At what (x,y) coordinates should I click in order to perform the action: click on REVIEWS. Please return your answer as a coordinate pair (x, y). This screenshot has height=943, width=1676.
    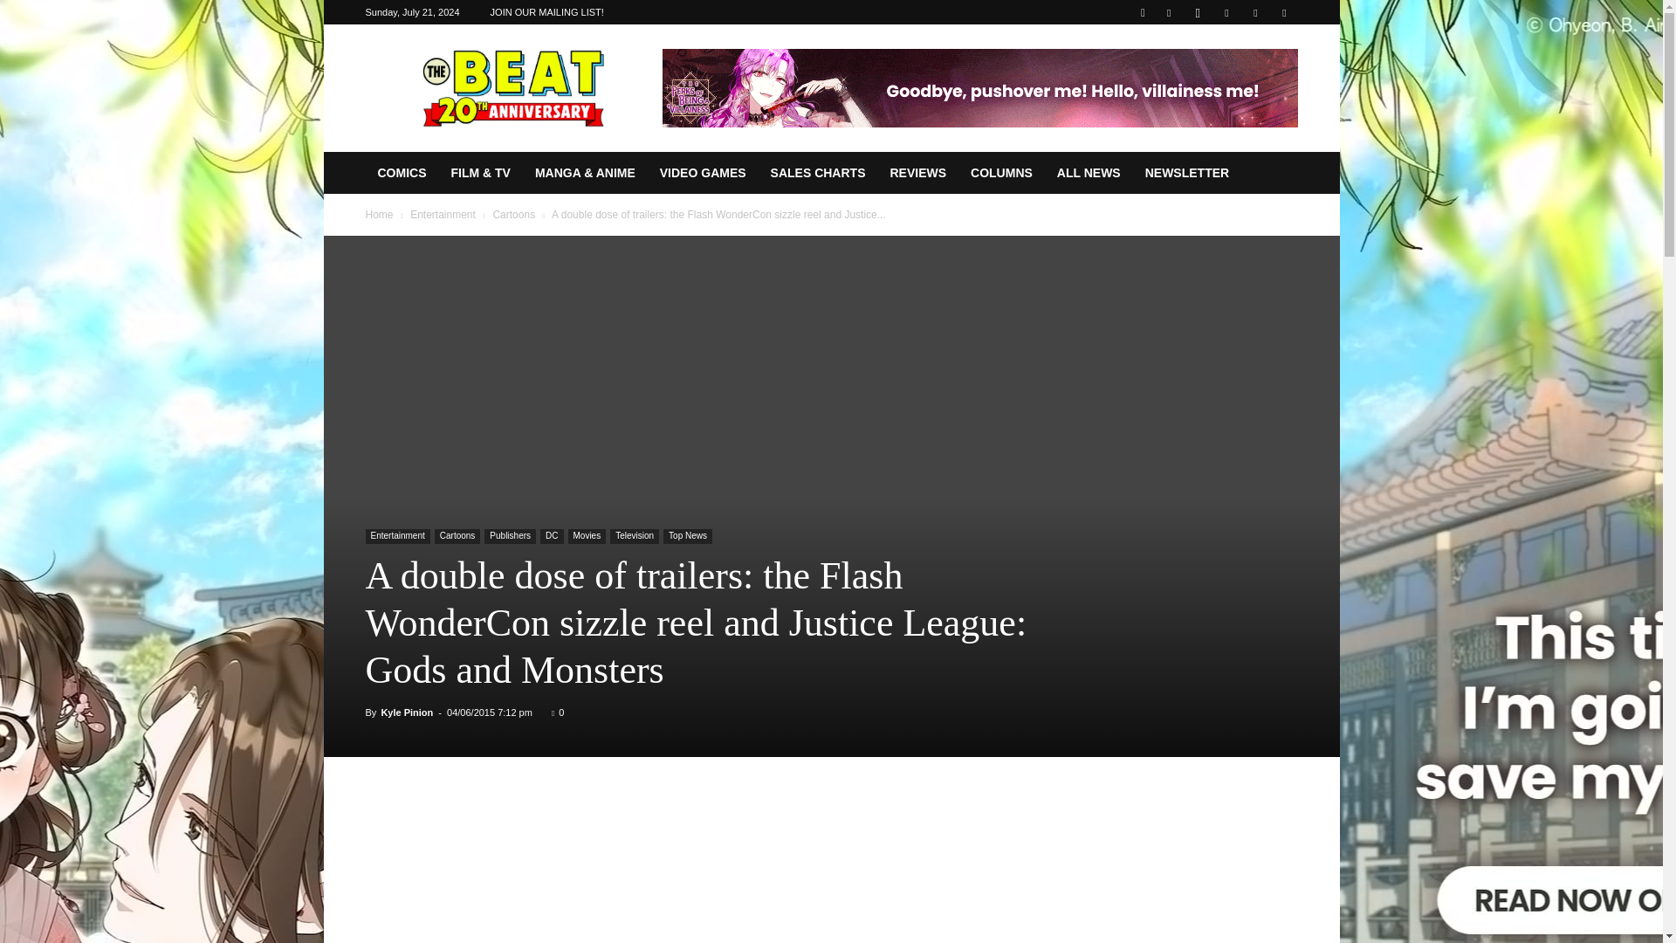
    Looking at the image, I should click on (917, 173).